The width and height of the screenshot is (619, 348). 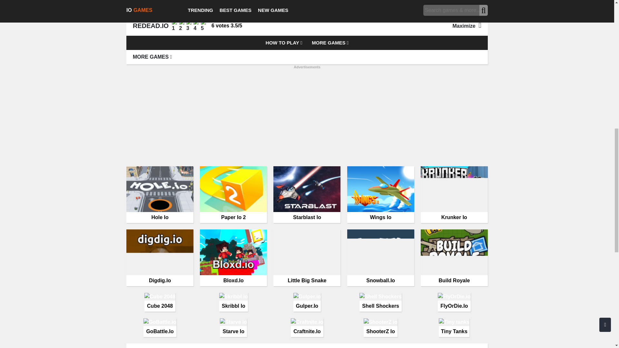 What do you see at coordinates (380, 195) in the screenshot?
I see `Wings Io` at bounding box center [380, 195].